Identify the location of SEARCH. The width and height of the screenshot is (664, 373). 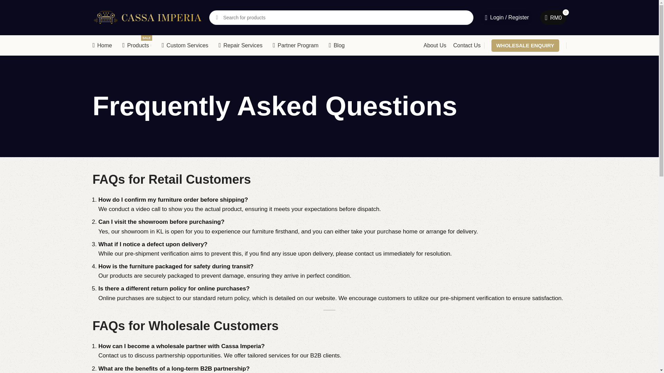
(217, 18).